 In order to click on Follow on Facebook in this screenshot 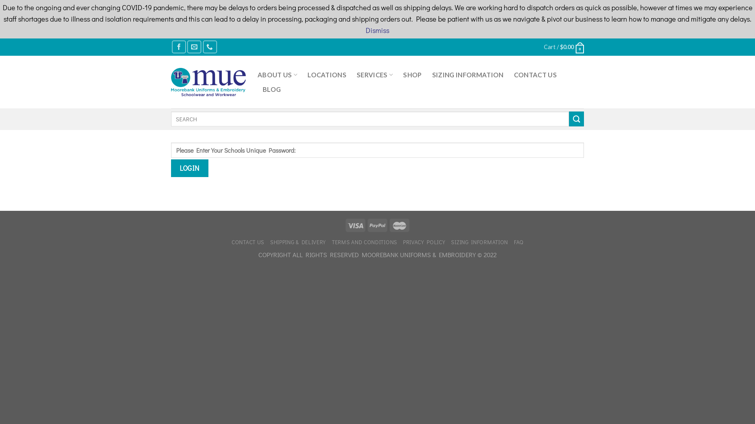, I will do `click(179, 47)`.